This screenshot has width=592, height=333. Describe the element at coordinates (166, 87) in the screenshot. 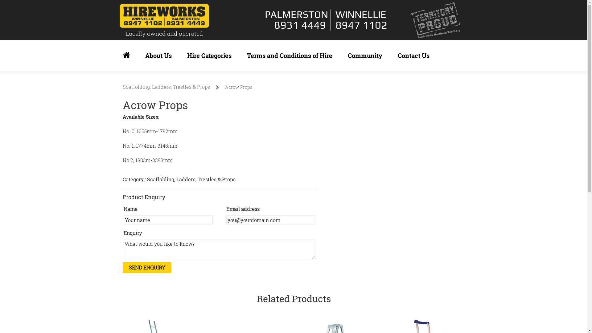

I see `Scaffolding, Ladders, Trestles & Props` at that location.